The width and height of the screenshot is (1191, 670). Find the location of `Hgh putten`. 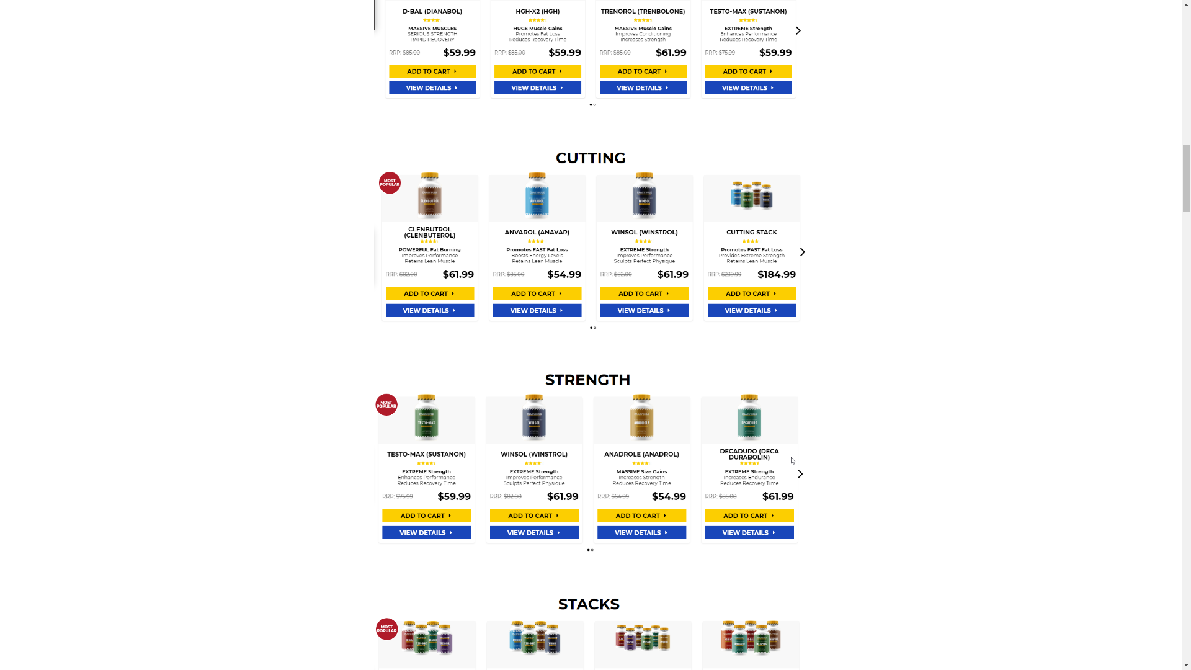

Hgh putten is located at coordinates (591, 56).